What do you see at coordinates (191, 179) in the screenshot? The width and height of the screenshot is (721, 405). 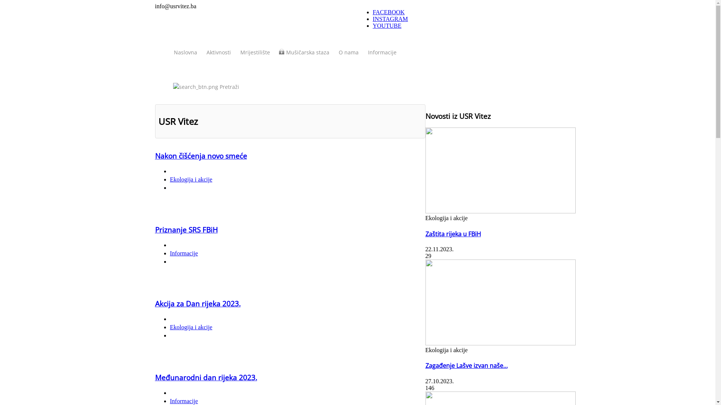 I see `Ekologija i akcije` at bounding box center [191, 179].